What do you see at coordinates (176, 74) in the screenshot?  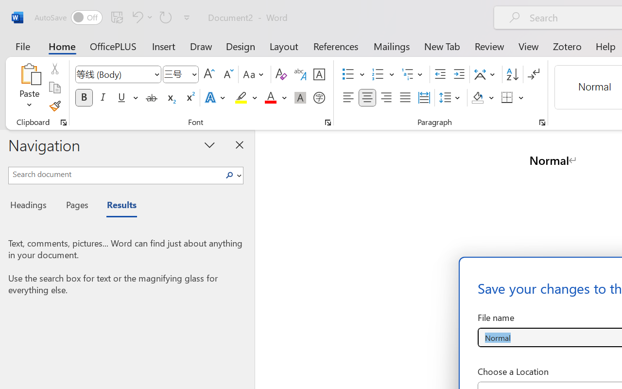 I see `Font Size` at bounding box center [176, 74].